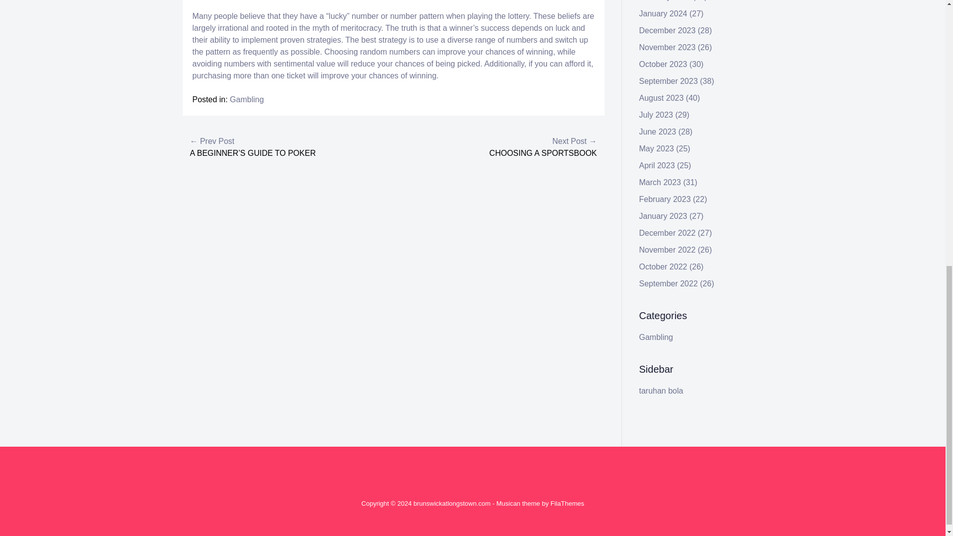 Image resolution: width=953 pixels, height=536 pixels. What do you see at coordinates (667, 233) in the screenshot?
I see `December 2022` at bounding box center [667, 233].